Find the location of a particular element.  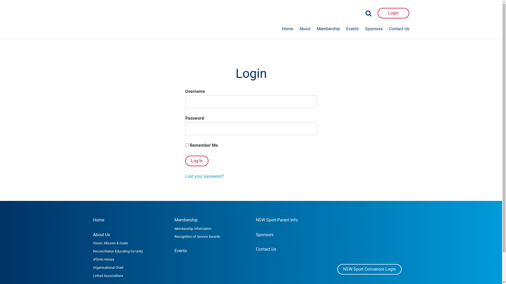

Log In is located at coordinates (197, 161).